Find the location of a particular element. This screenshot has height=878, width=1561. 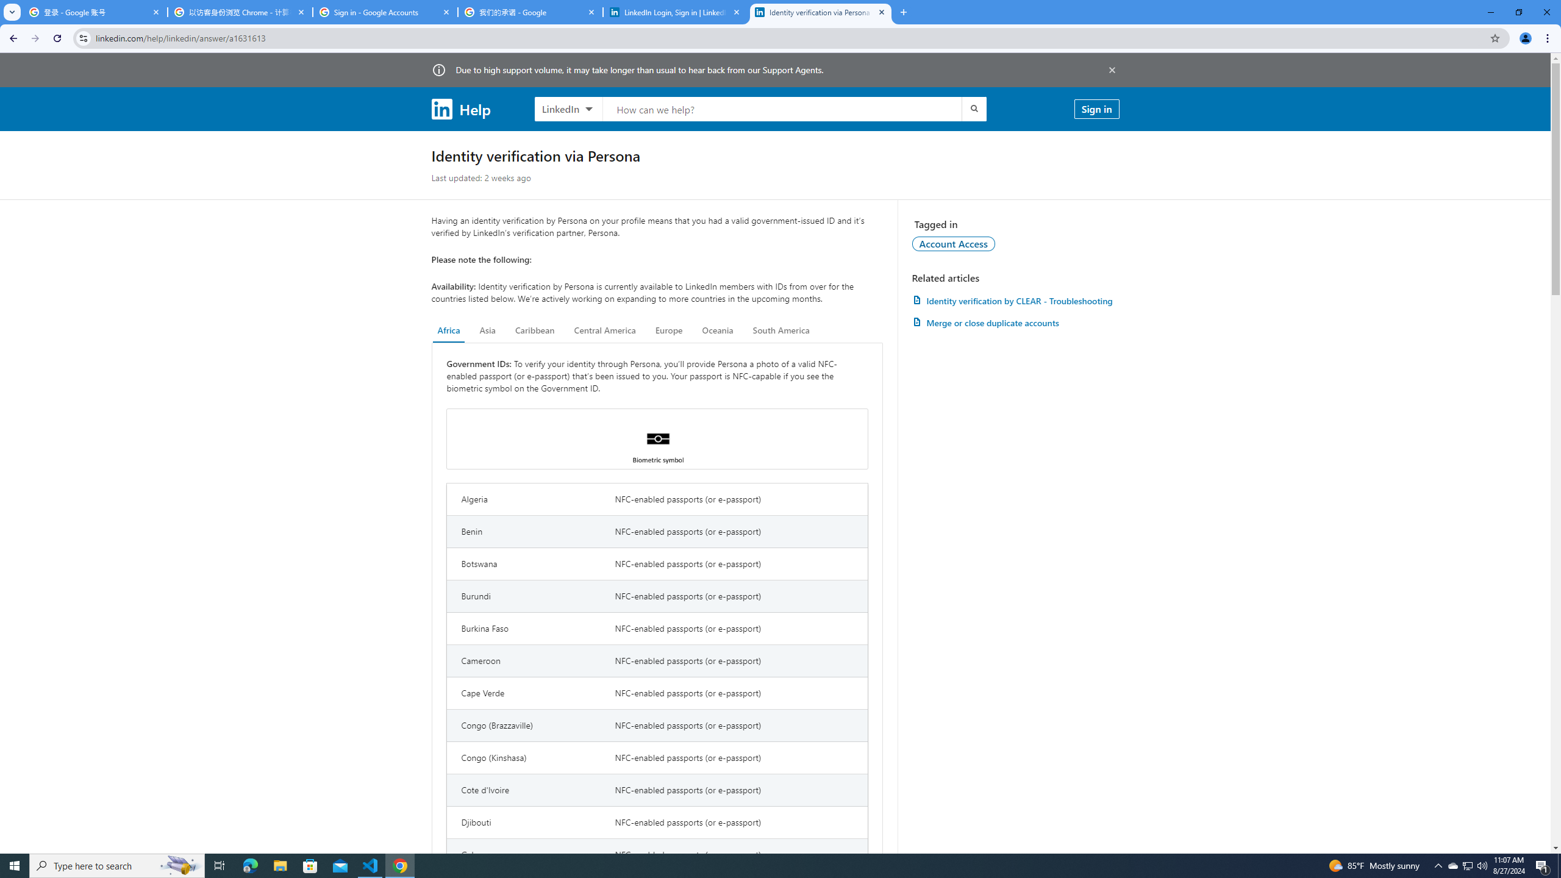

AutomationID: article-link-a1457505 is located at coordinates (1015, 300).